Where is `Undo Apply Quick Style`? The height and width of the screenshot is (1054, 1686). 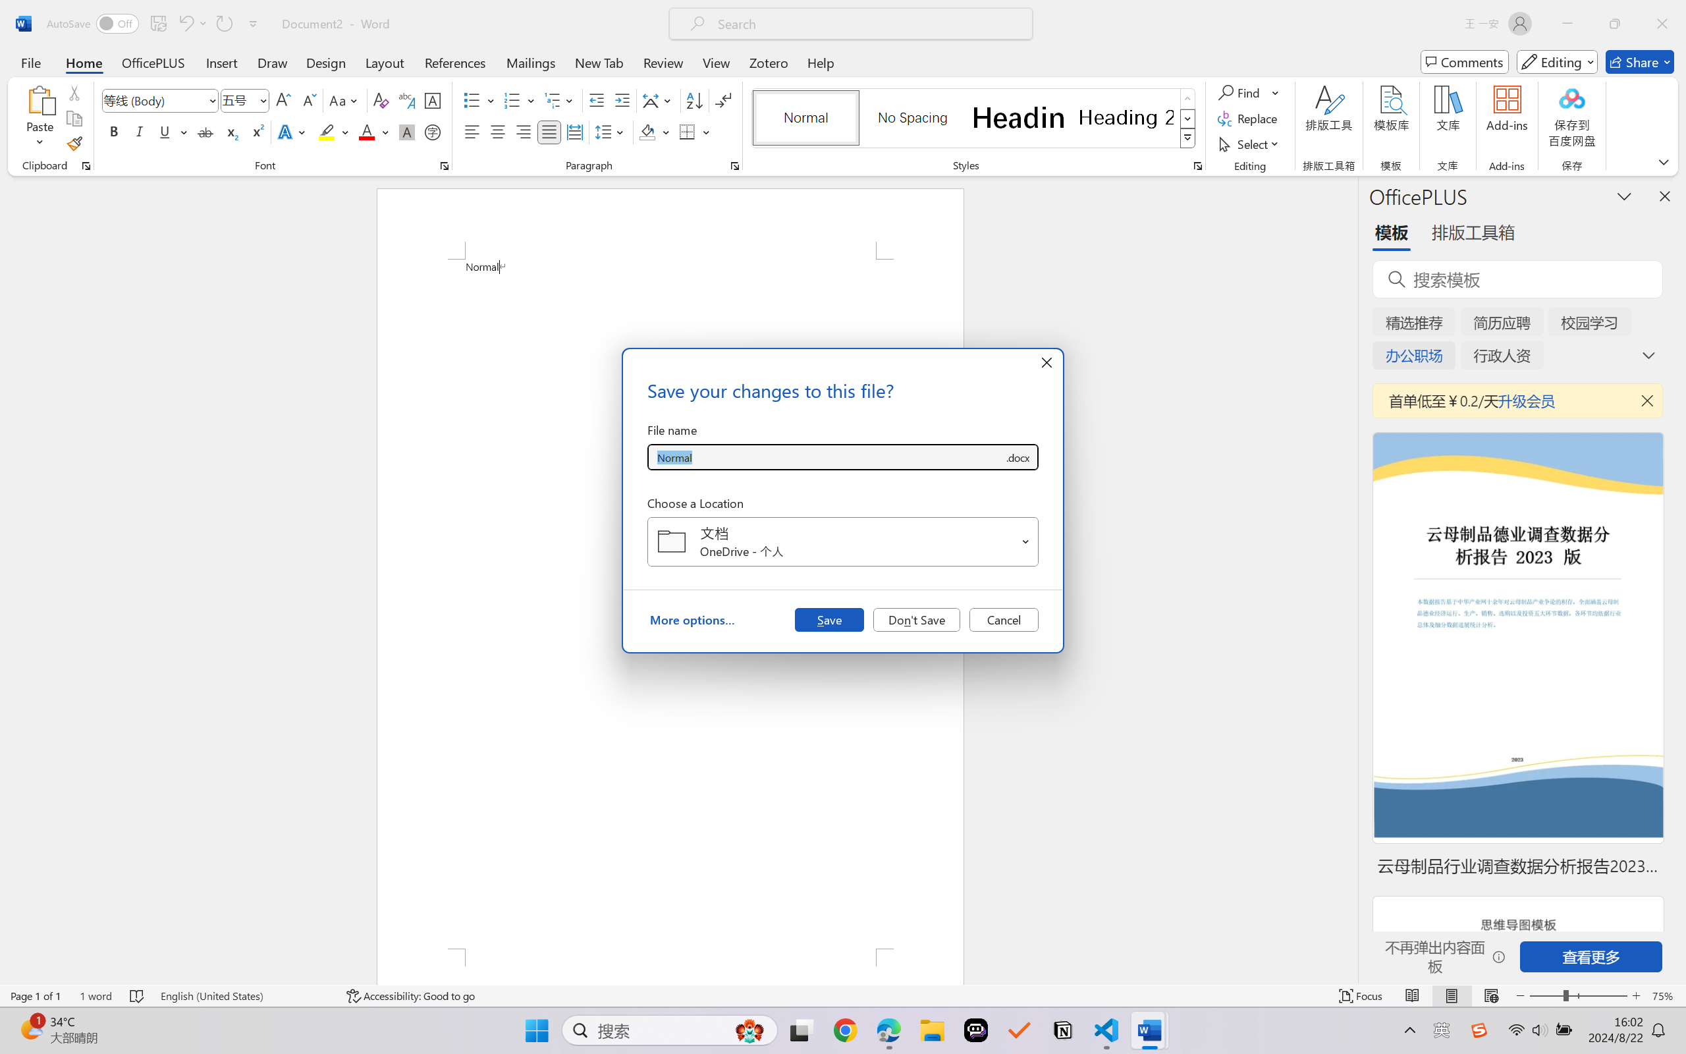 Undo Apply Quick Style is located at coordinates (185, 24).